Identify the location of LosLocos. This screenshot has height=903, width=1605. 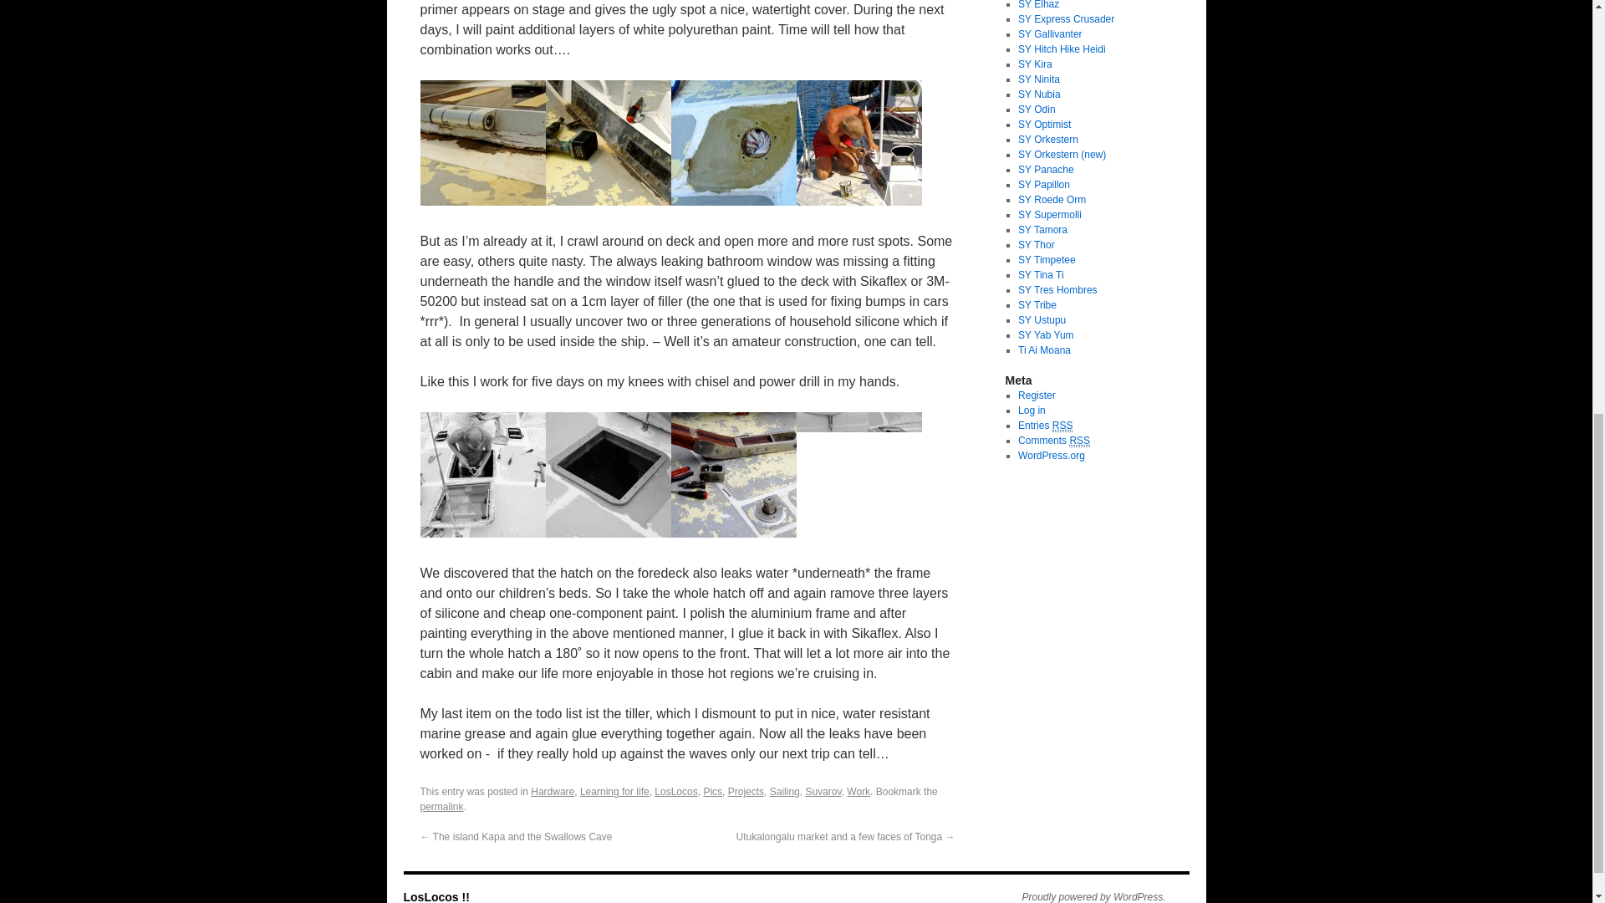
(675, 791).